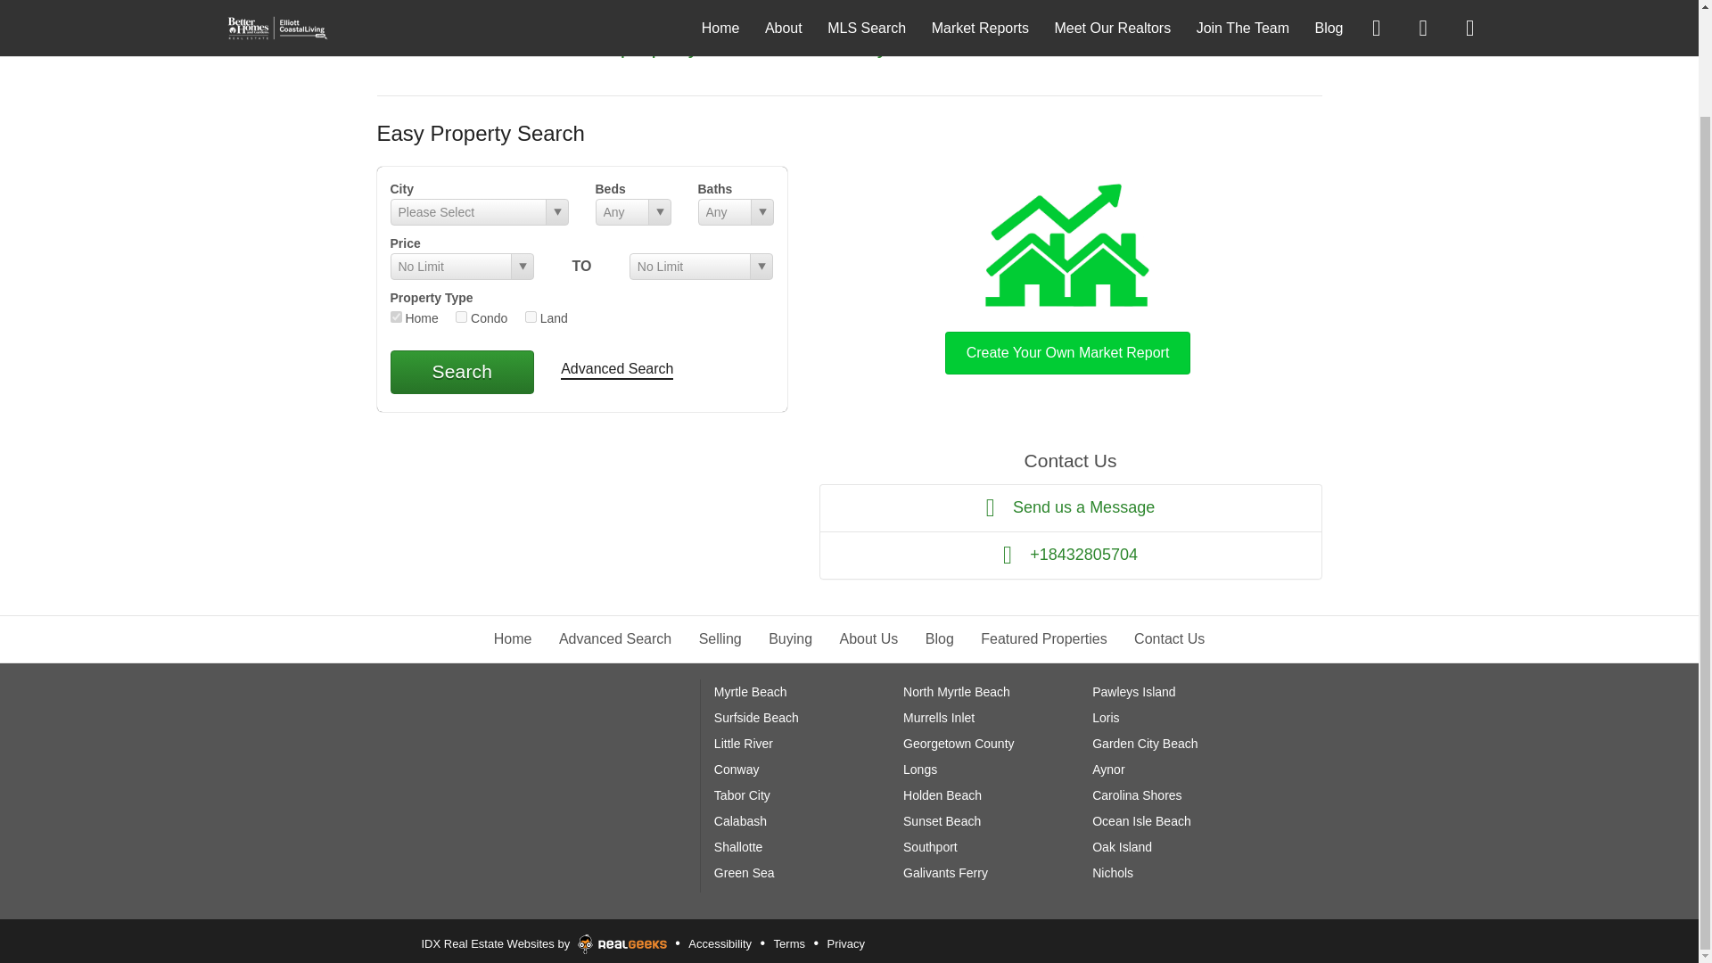  What do you see at coordinates (1106, 718) in the screenshot?
I see `Loris` at bounding box center [1106, 718].